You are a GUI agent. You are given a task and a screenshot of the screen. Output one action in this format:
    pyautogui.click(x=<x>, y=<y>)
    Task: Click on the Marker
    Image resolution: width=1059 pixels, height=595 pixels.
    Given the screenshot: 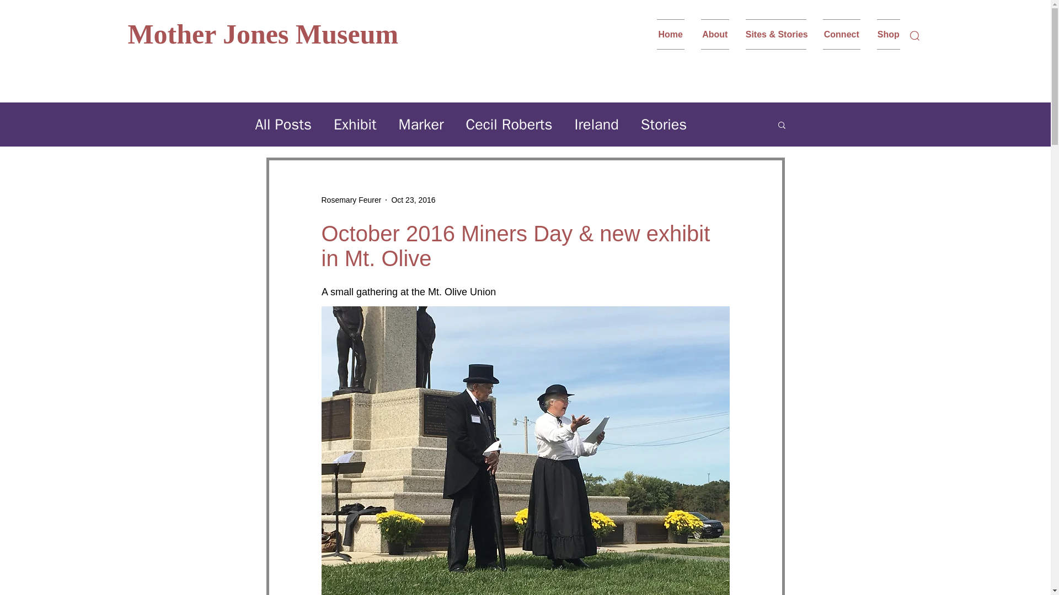 What is the action you would take?
    pyautogui.click(x=421, y=125)
    